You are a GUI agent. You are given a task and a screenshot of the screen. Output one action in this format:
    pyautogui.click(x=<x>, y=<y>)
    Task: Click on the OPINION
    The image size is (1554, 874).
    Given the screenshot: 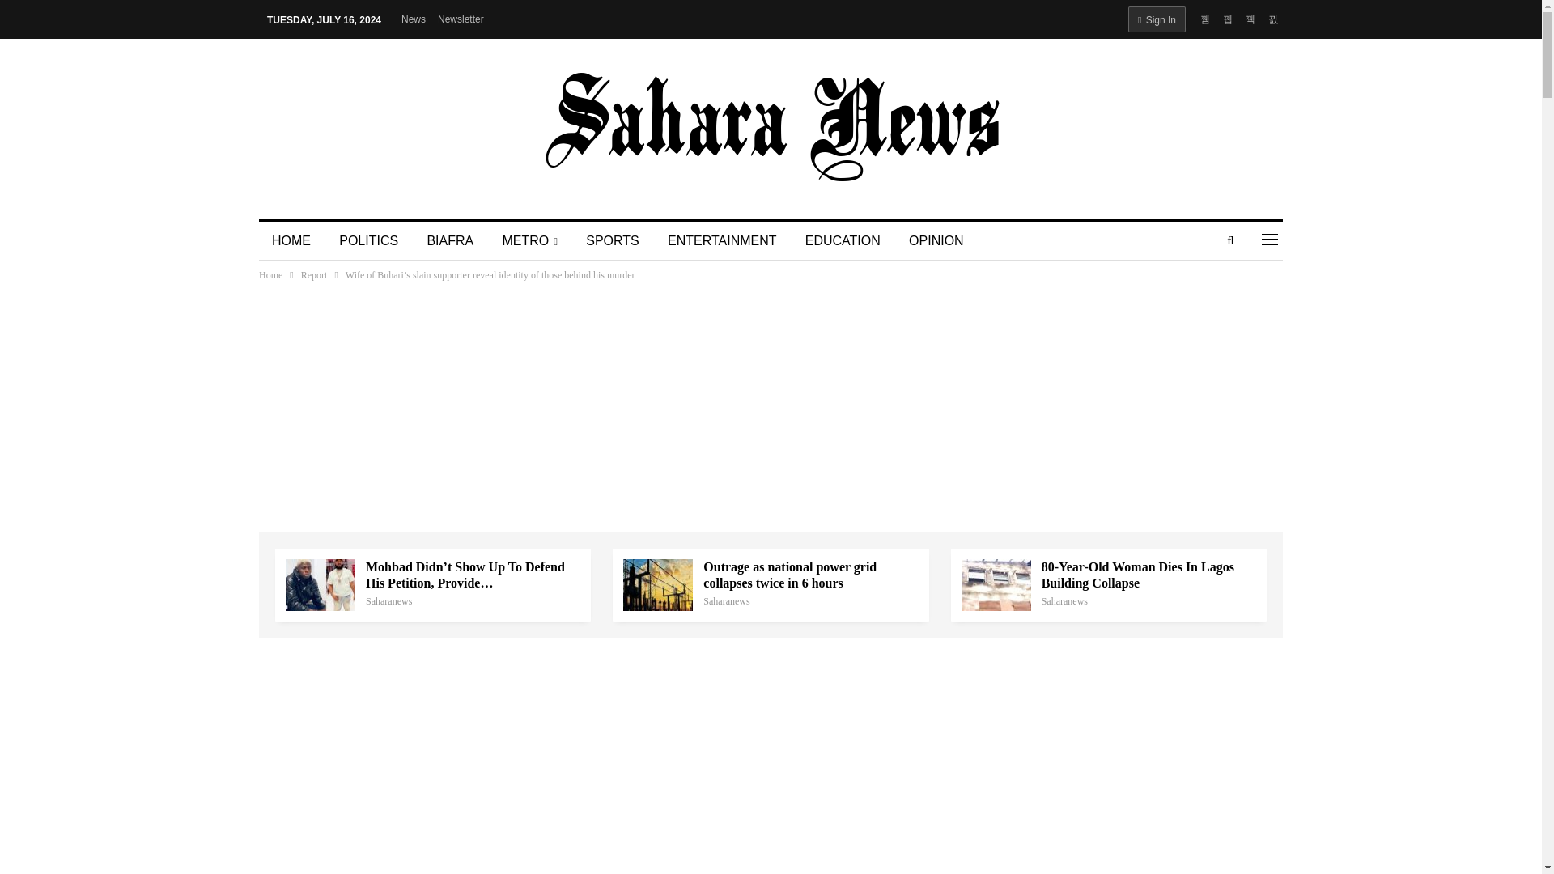 What is the action you would take?
    pyautogui.click(x=936, y=241)
    